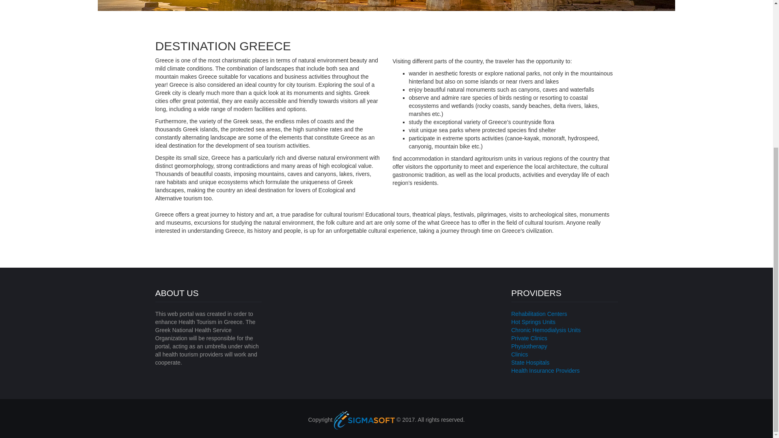 The width and height of the screenshot is (779, 438). Describe the element at coordinates (530, 362) in the screenshot. I see `State Hospitals` at that location.